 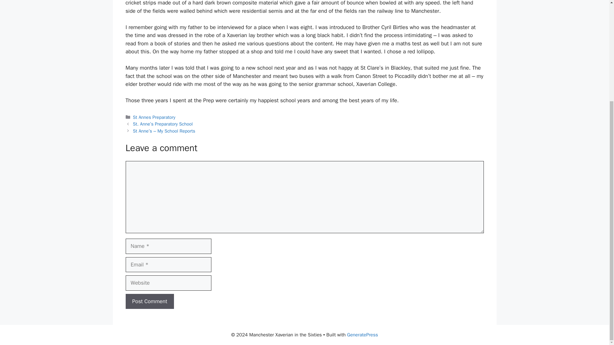 I want to click on St Annes Preparatory, so click(x=154, y=117).